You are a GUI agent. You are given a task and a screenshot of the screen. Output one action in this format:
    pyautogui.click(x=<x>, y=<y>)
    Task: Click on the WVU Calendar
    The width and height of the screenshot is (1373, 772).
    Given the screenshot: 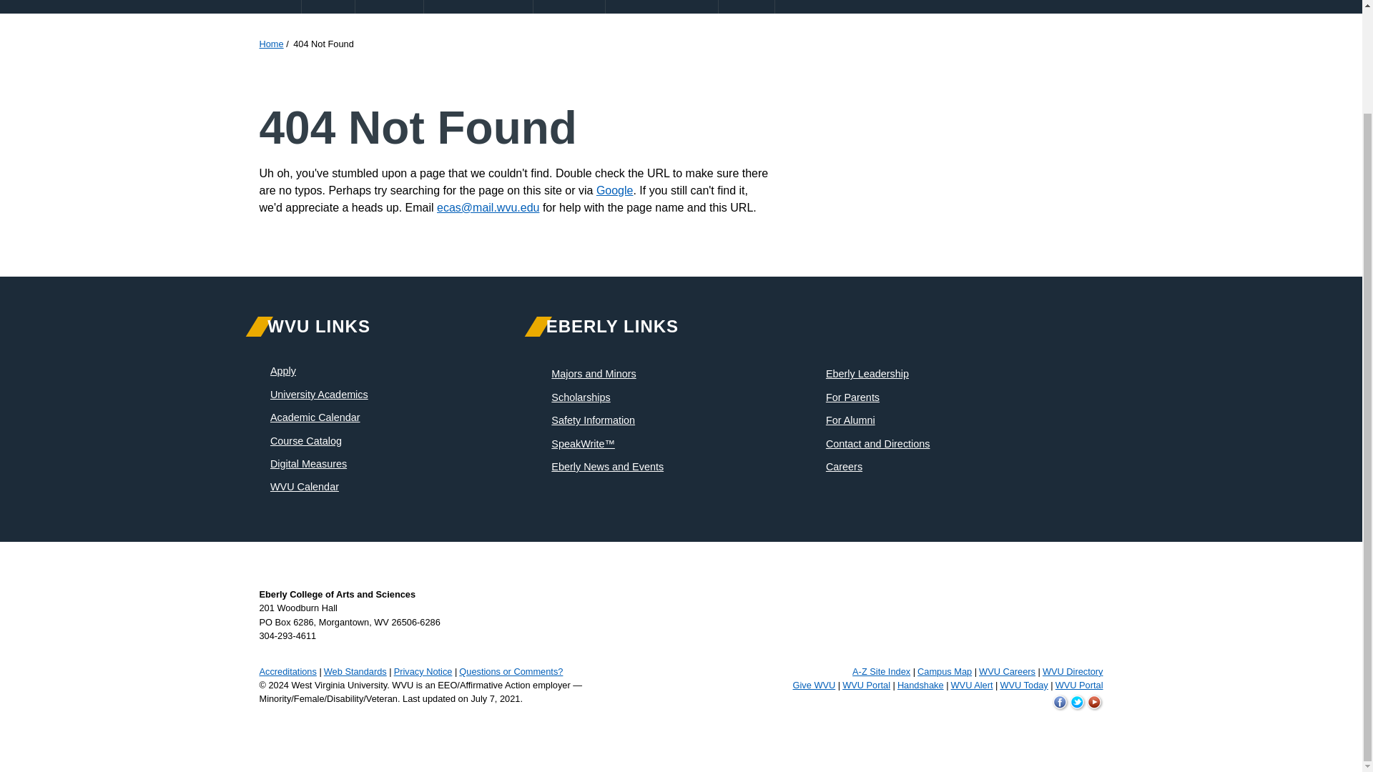 What is the action you would take?
    pyautogui.click(x=305, y=486)
    